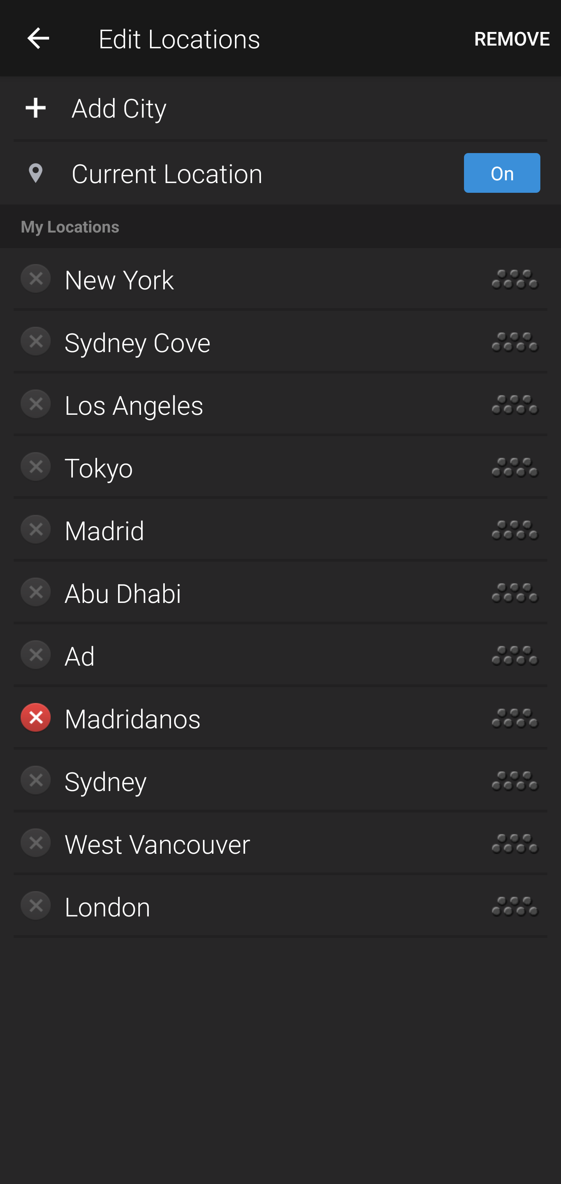 This screenshot has height=1184, width=561. Describe the element at coordinates (235, 405) in the screenshot. I see `Delete: Los Angeles Los Angeles` at that location.